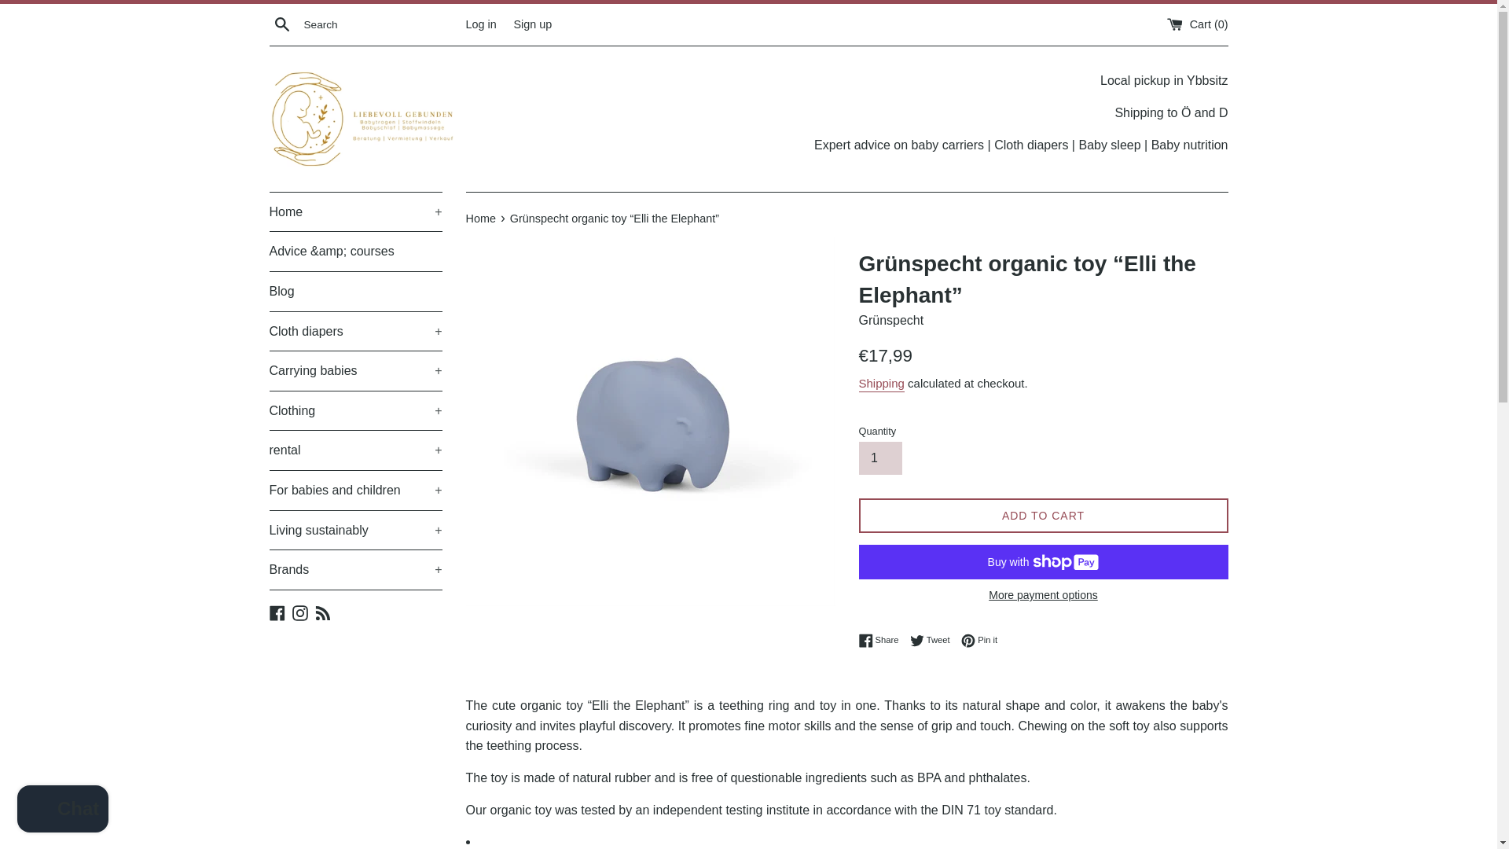 The width and height of the screenshot is (1509, 849). Describe the element at coordinates (300, 613) in the screenshot. I see `Liebevoll gebunden on Instagram` at that location.